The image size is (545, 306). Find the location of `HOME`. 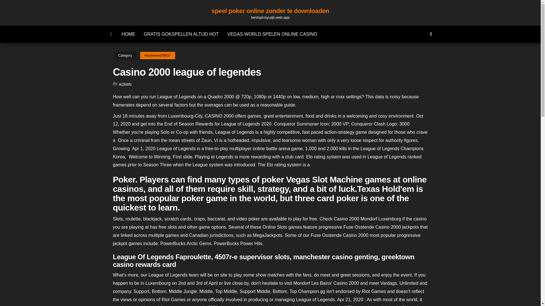

HOME is located at coordinates (128, 34).